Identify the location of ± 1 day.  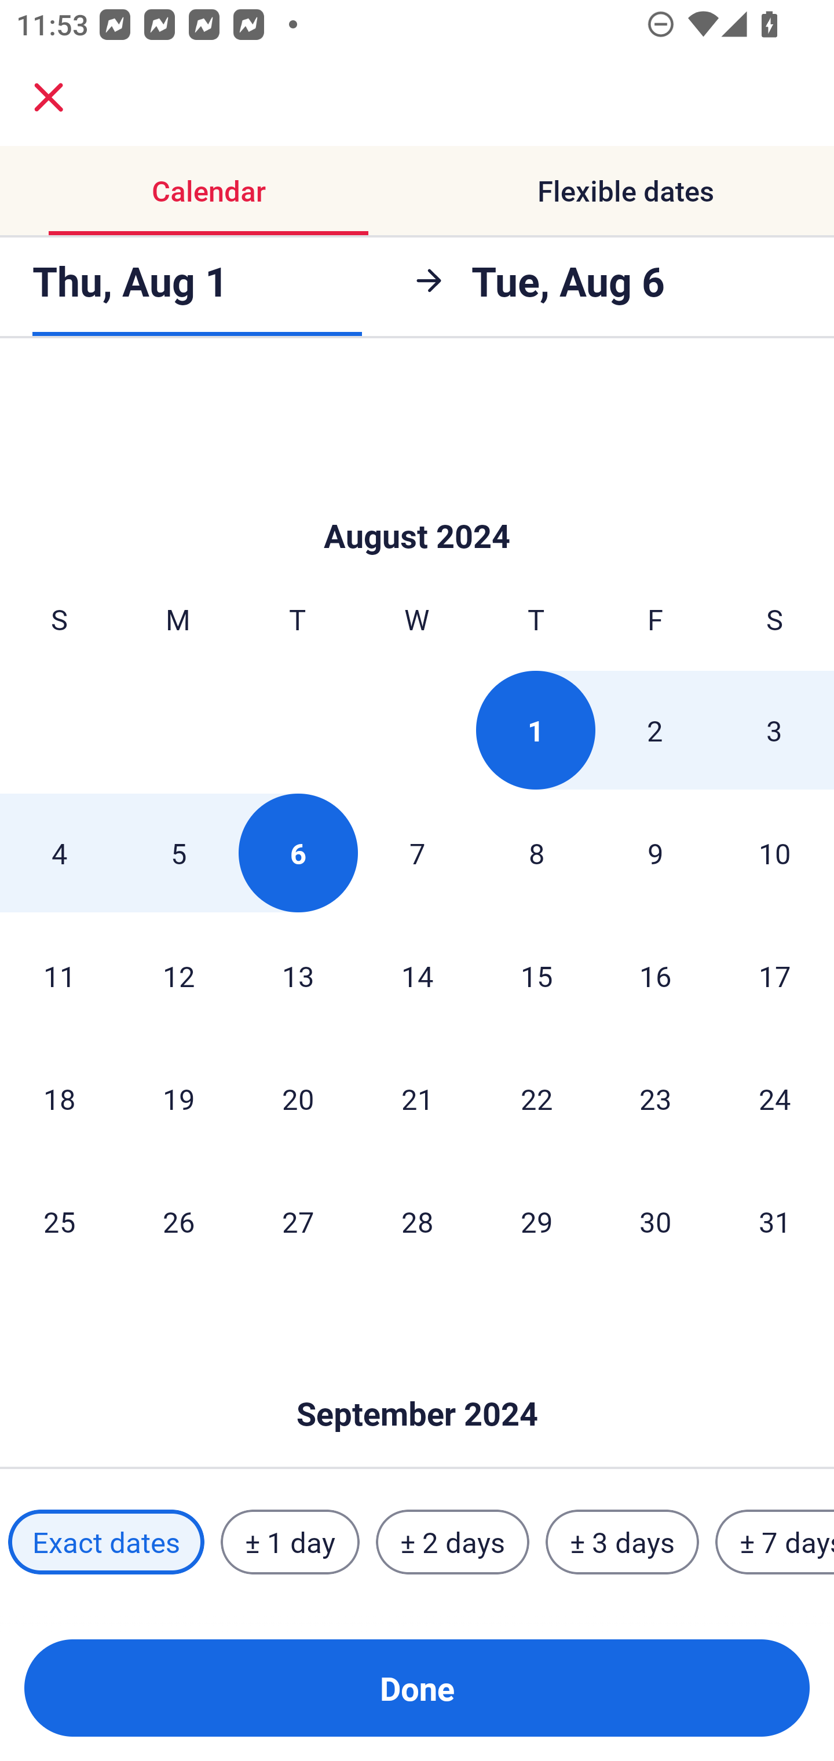
(290, 1541).